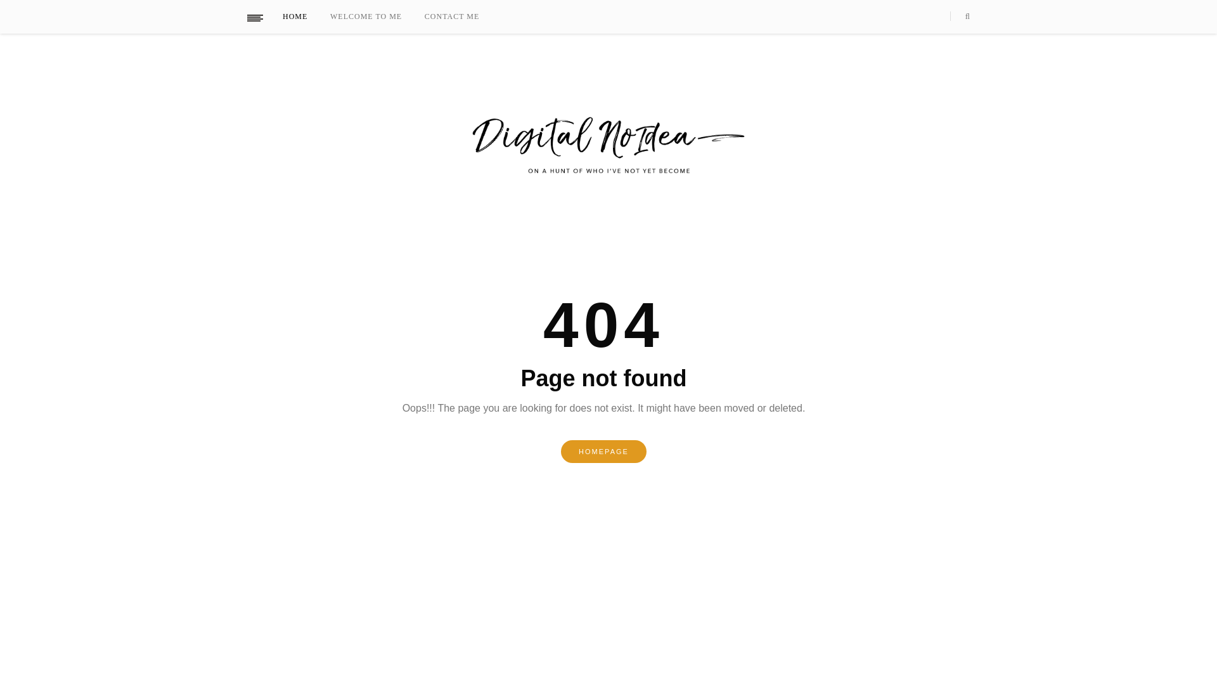  Describe the element at coordinates (304, 16) in the screenshot. I see `HOME` at that location.